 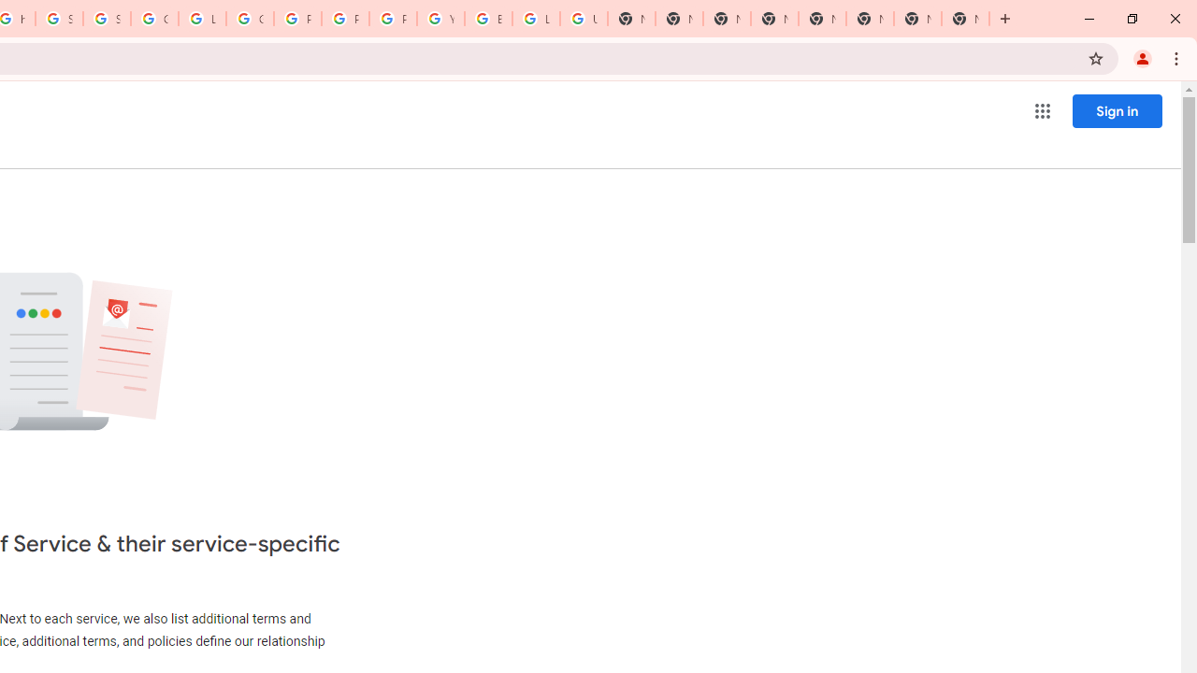 What do you see at coordinates (870, 19) in the screenshot?
I see `New Tab` at bounding box center [870, 19].